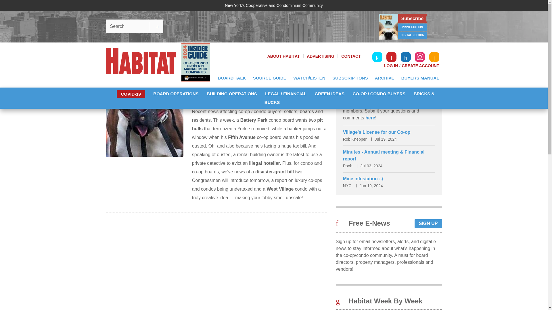  What do you see at coordinates (351, 56) in the screenshot?
I see `CONTACT` at bounding box center [351, 56].